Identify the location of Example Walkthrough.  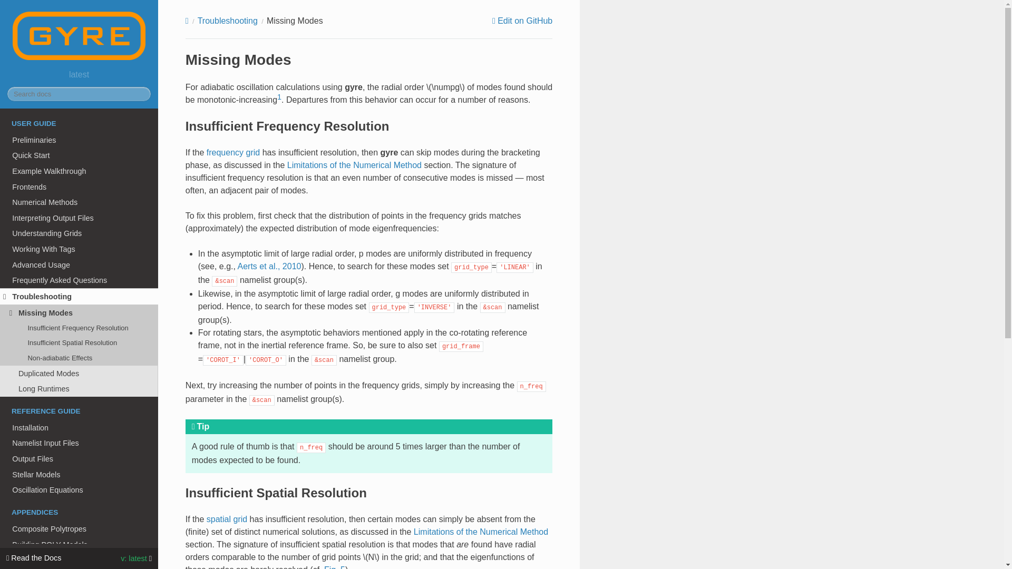
(79, 171).